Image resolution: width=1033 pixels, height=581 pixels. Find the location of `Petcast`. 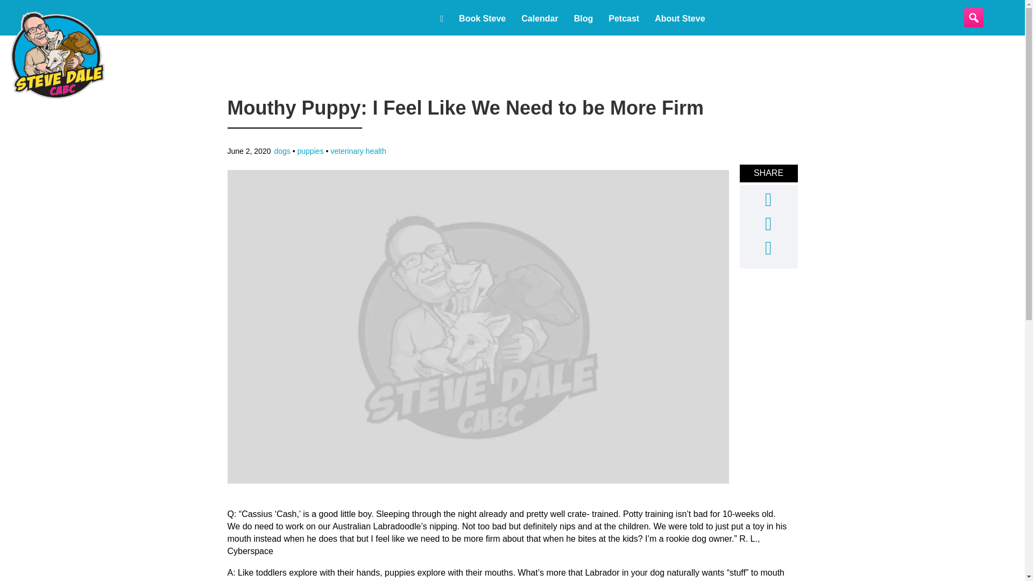

Petcast is located at coordinates (624, 18).